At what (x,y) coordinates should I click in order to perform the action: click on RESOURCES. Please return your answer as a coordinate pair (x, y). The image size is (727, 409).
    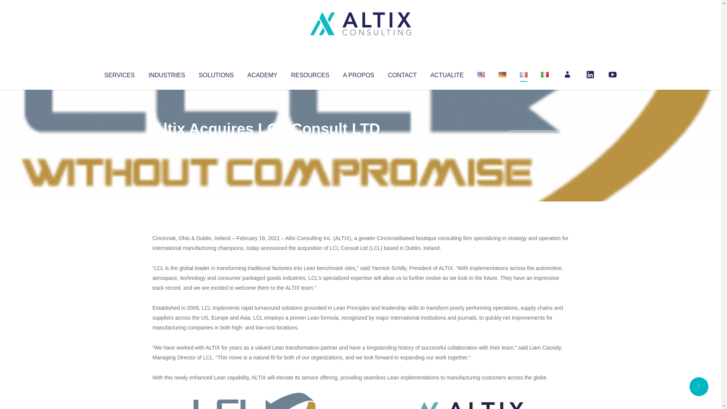
    Looking at the image, I should click on (310, 73).